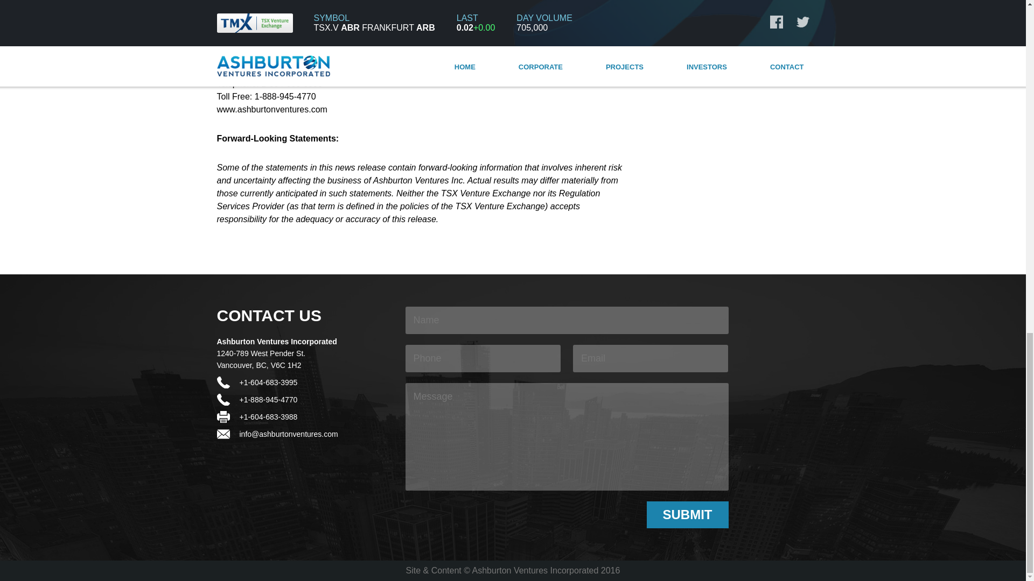 The width and height of the screenshot is (1034, 581). I want to click on Submit, so click(687, 514).